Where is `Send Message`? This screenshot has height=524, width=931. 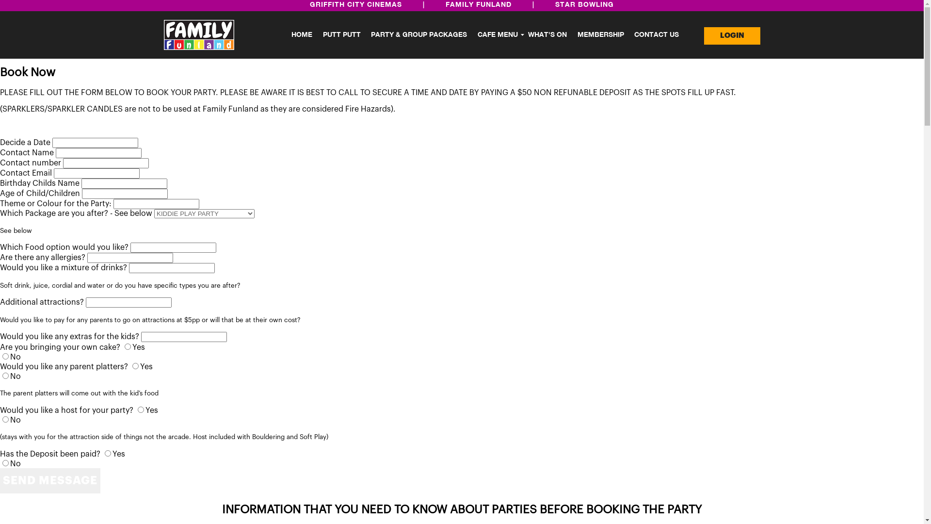 Send Message is located at coordinates (50, 481).